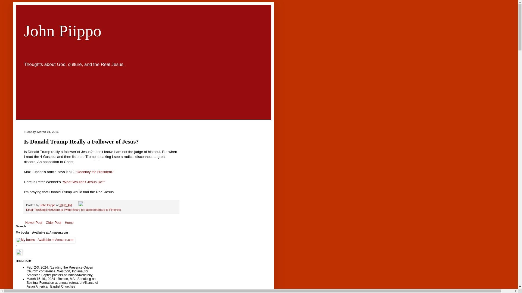  What do you see at coordinates (75, 205) in the screenshot?
I see `Email Post` at bounding box center [75, 205].